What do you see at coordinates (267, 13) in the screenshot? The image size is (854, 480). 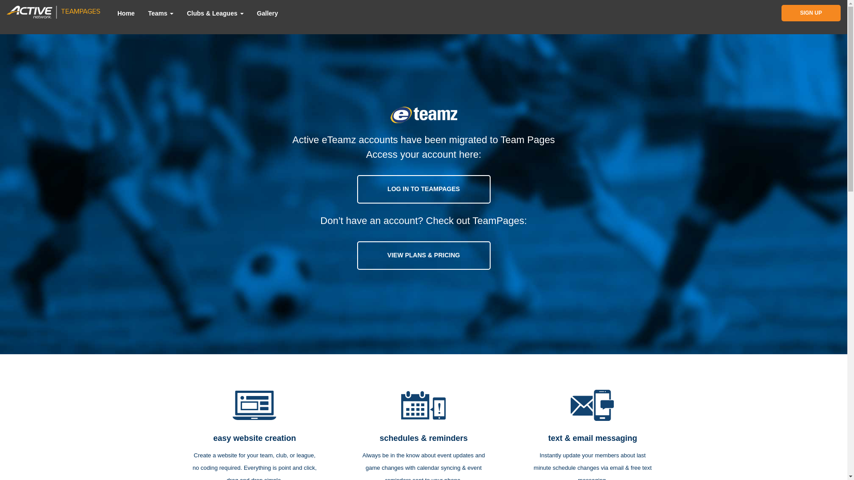 I see `Gallery` at bounding box center [267, 13].